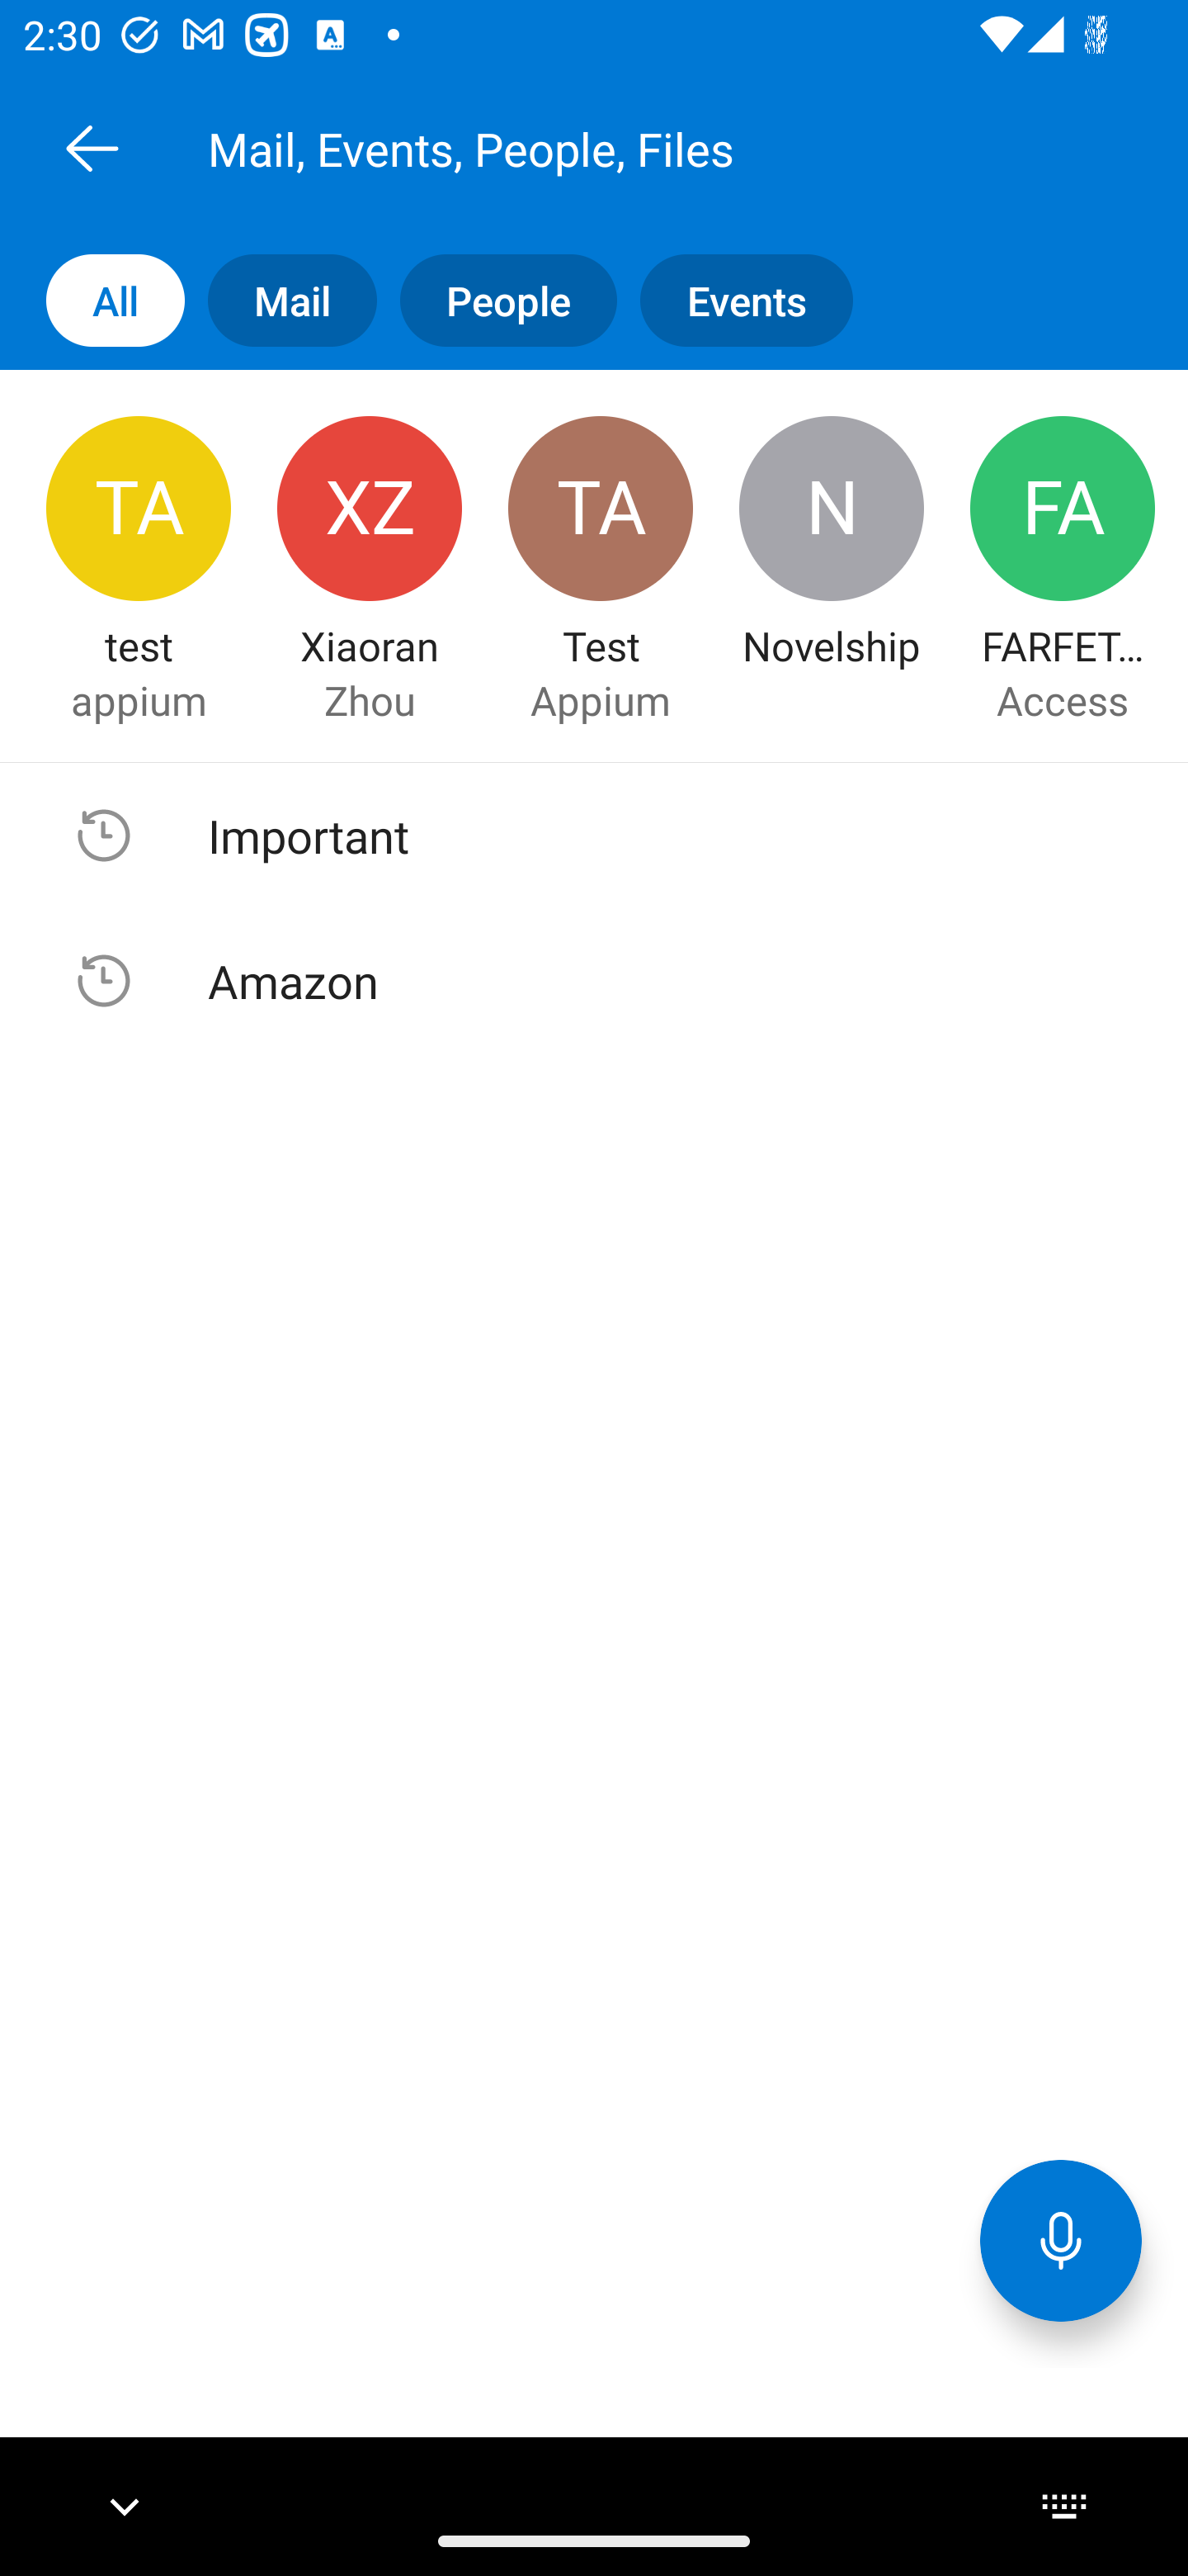  I want to click on Mail, Events, People, Files, so click(630, 148).